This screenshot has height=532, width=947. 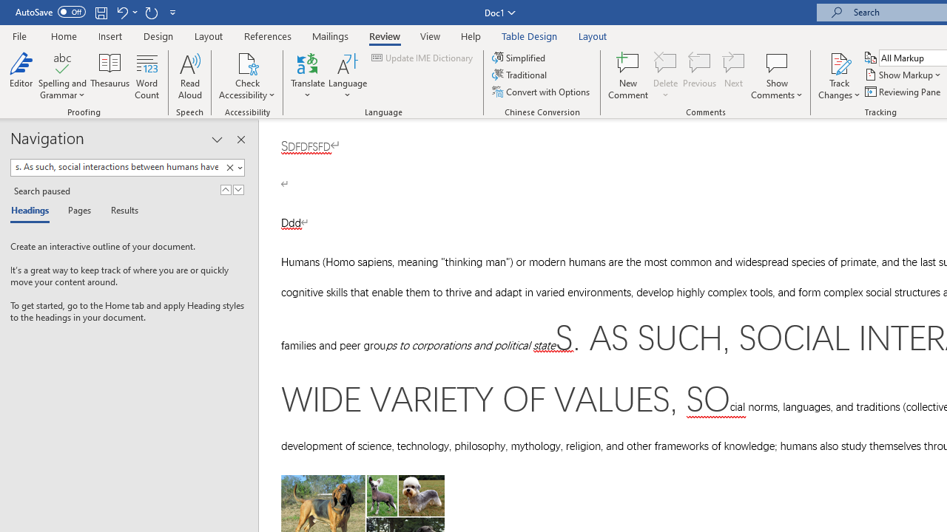 What do you see at coordinates (666, 62) in the screenshot?
I see `Delete` at bounding box center [666, 62].